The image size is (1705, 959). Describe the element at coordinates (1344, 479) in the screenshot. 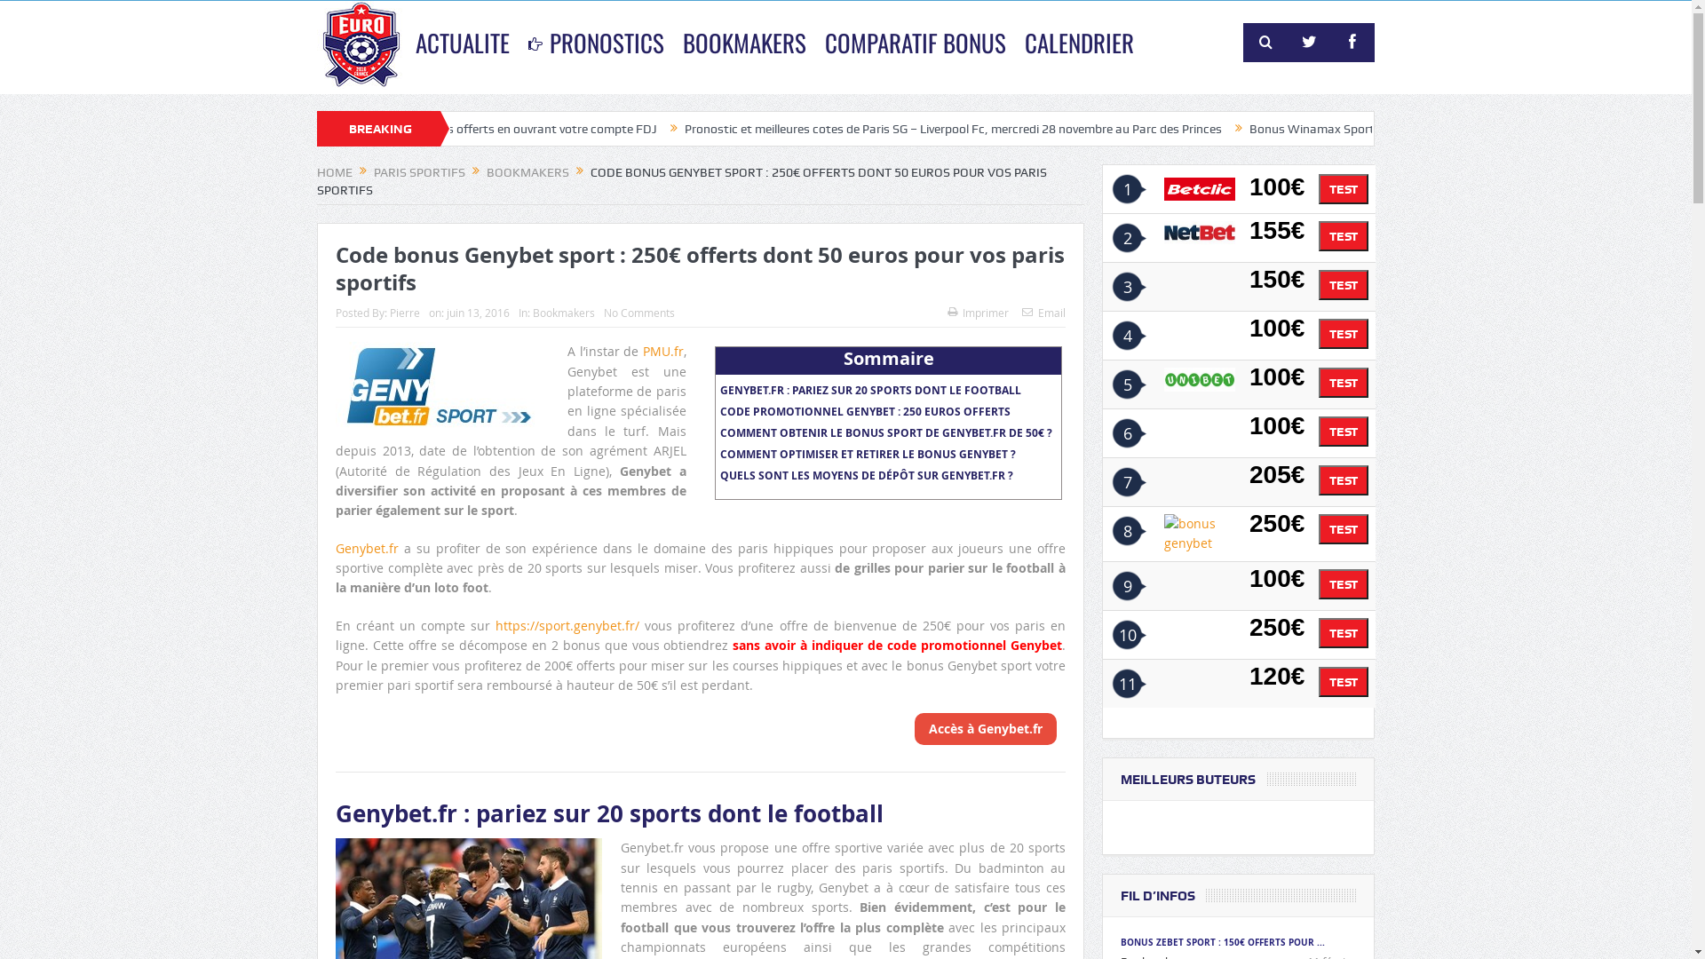

I see `TEST` at that location.